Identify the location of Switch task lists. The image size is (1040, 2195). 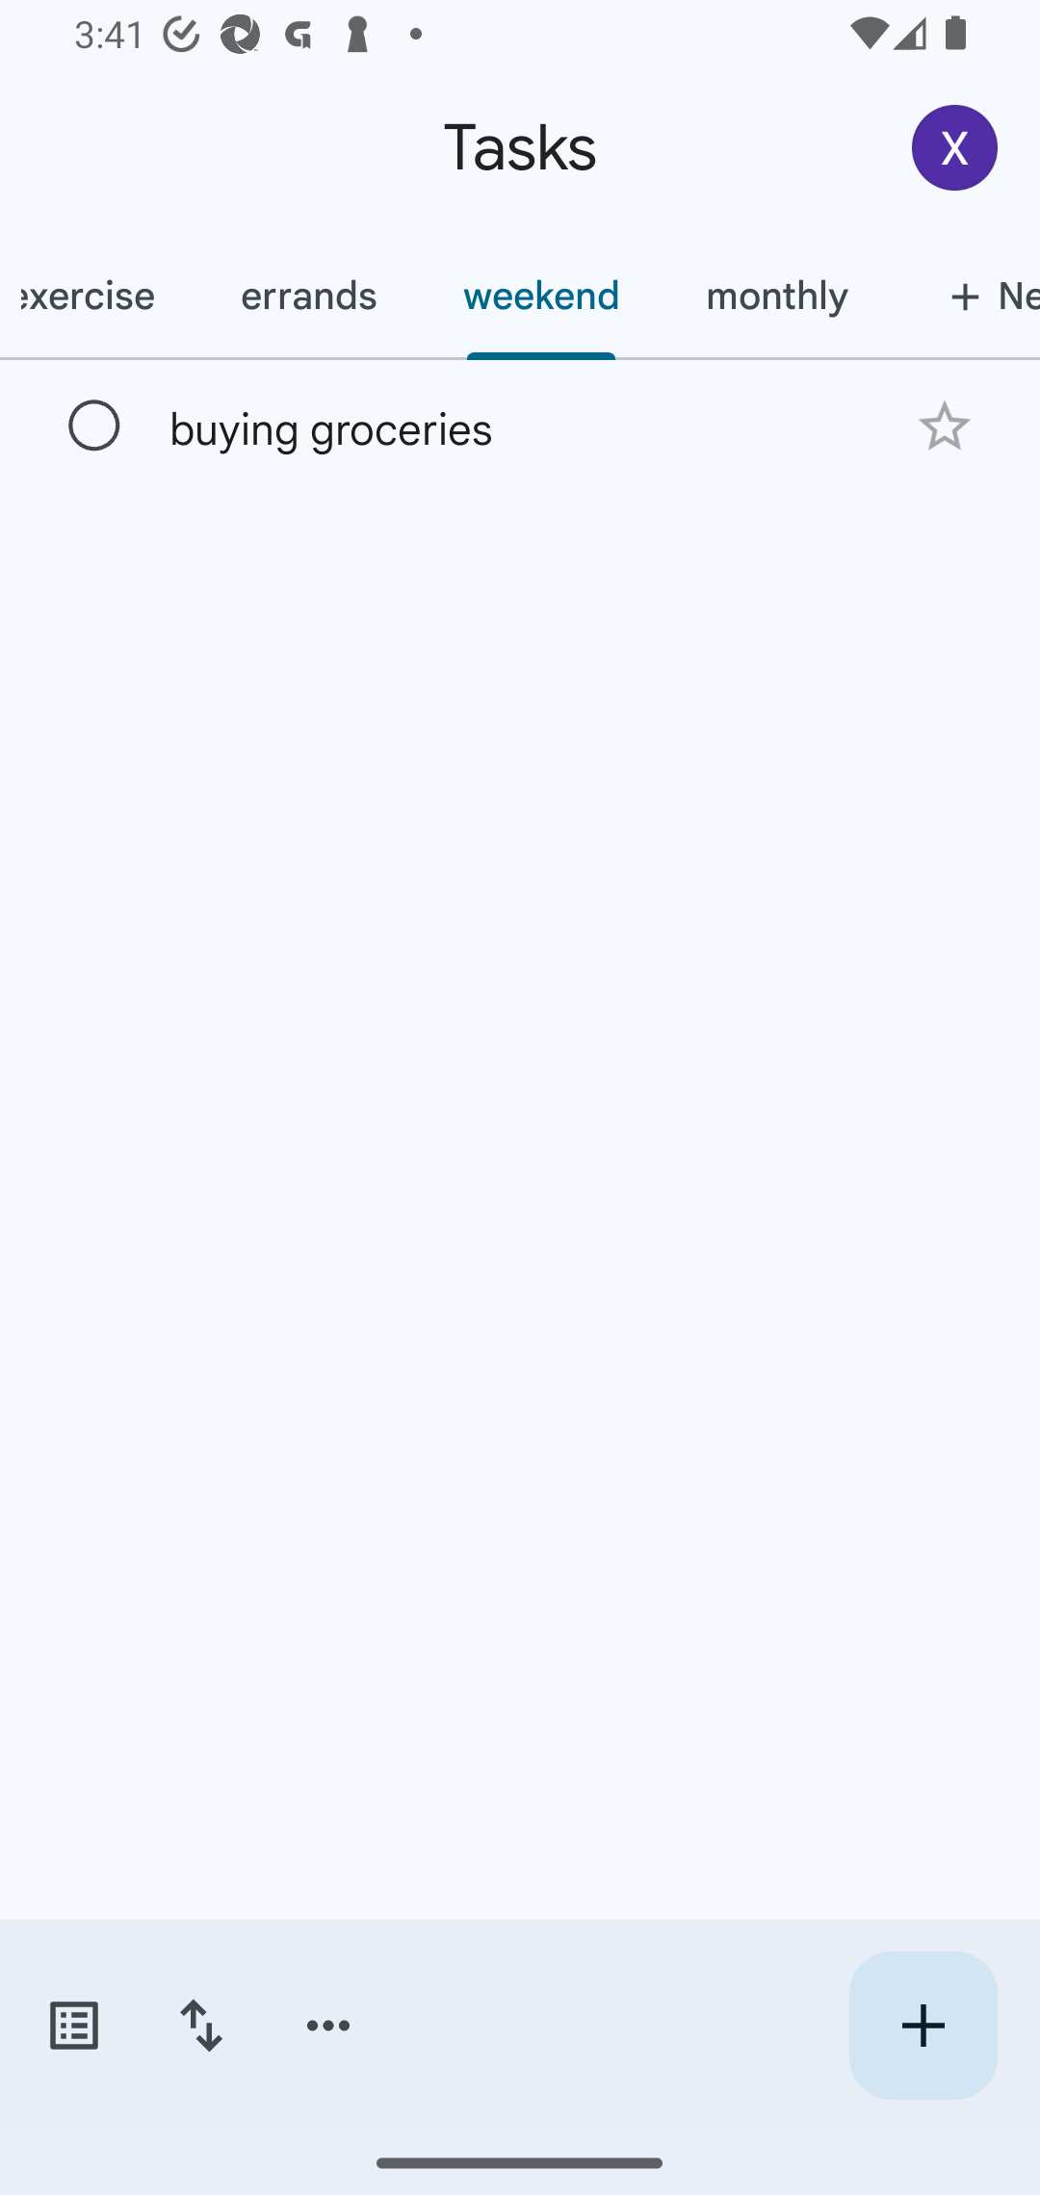
(73, 2026).